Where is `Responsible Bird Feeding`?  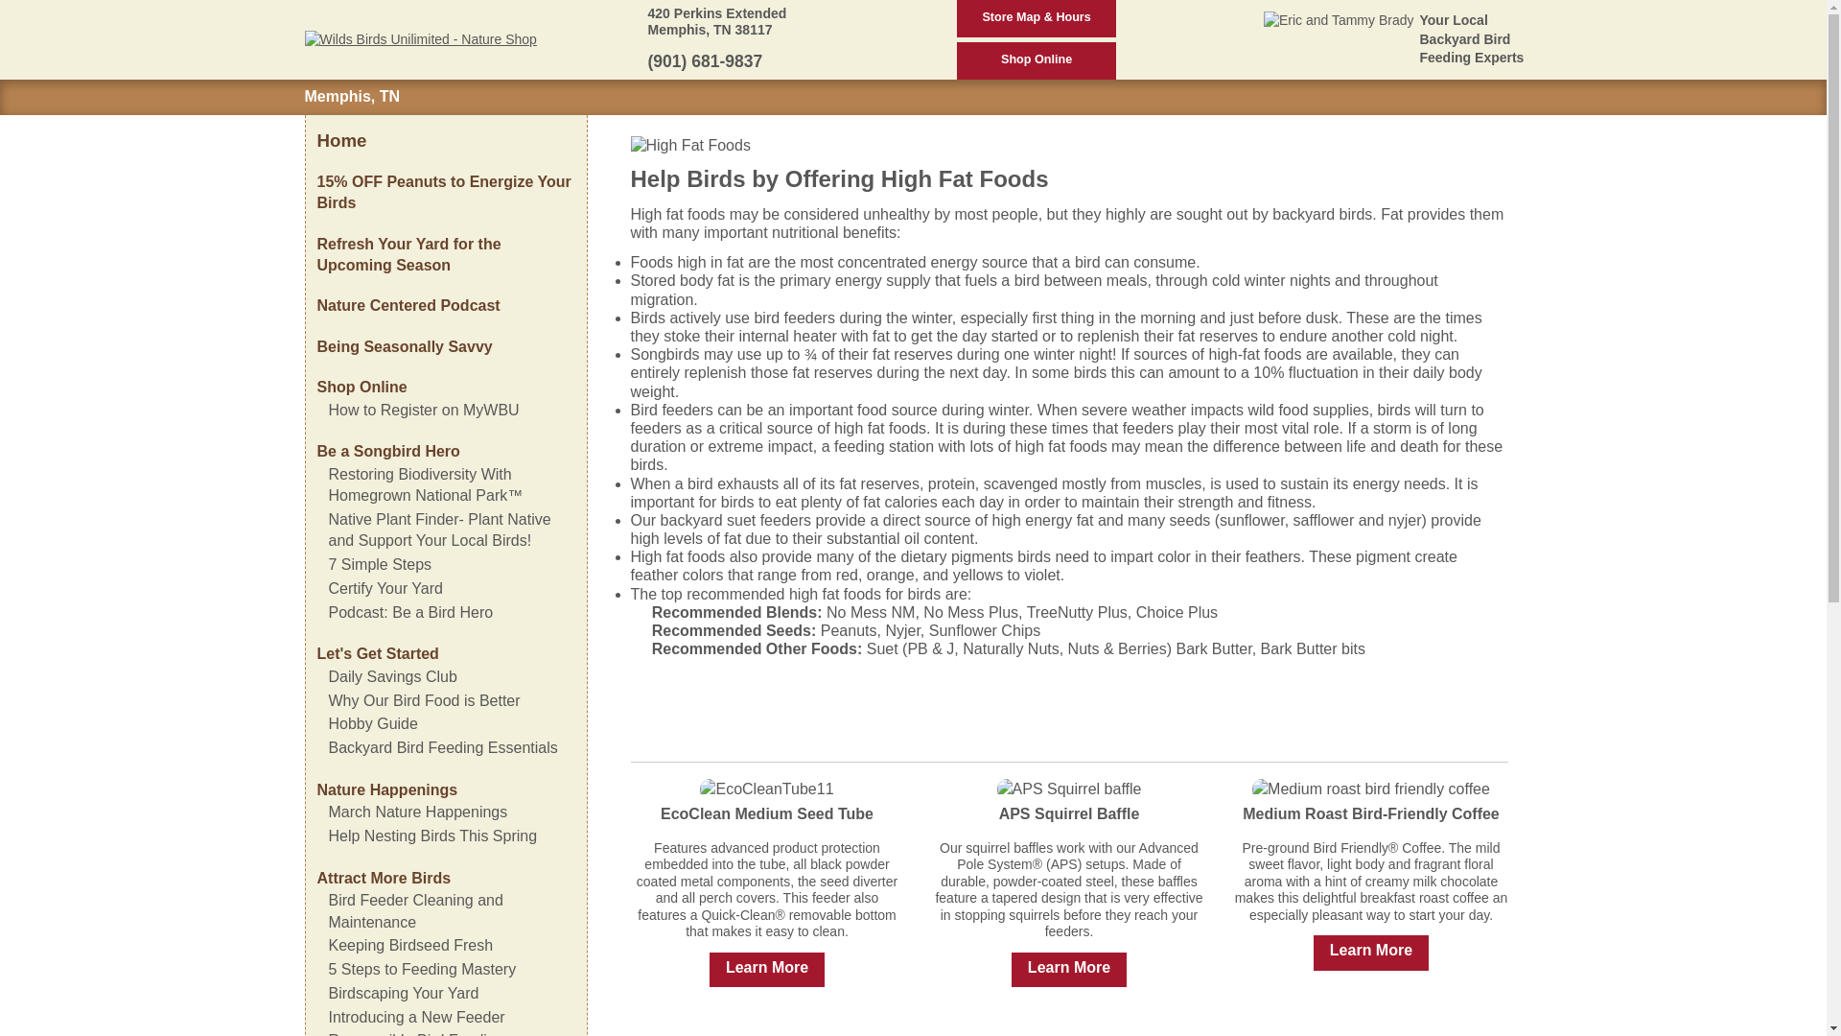 Responsible Bird Feeding is located at coordinates (414, 1034).